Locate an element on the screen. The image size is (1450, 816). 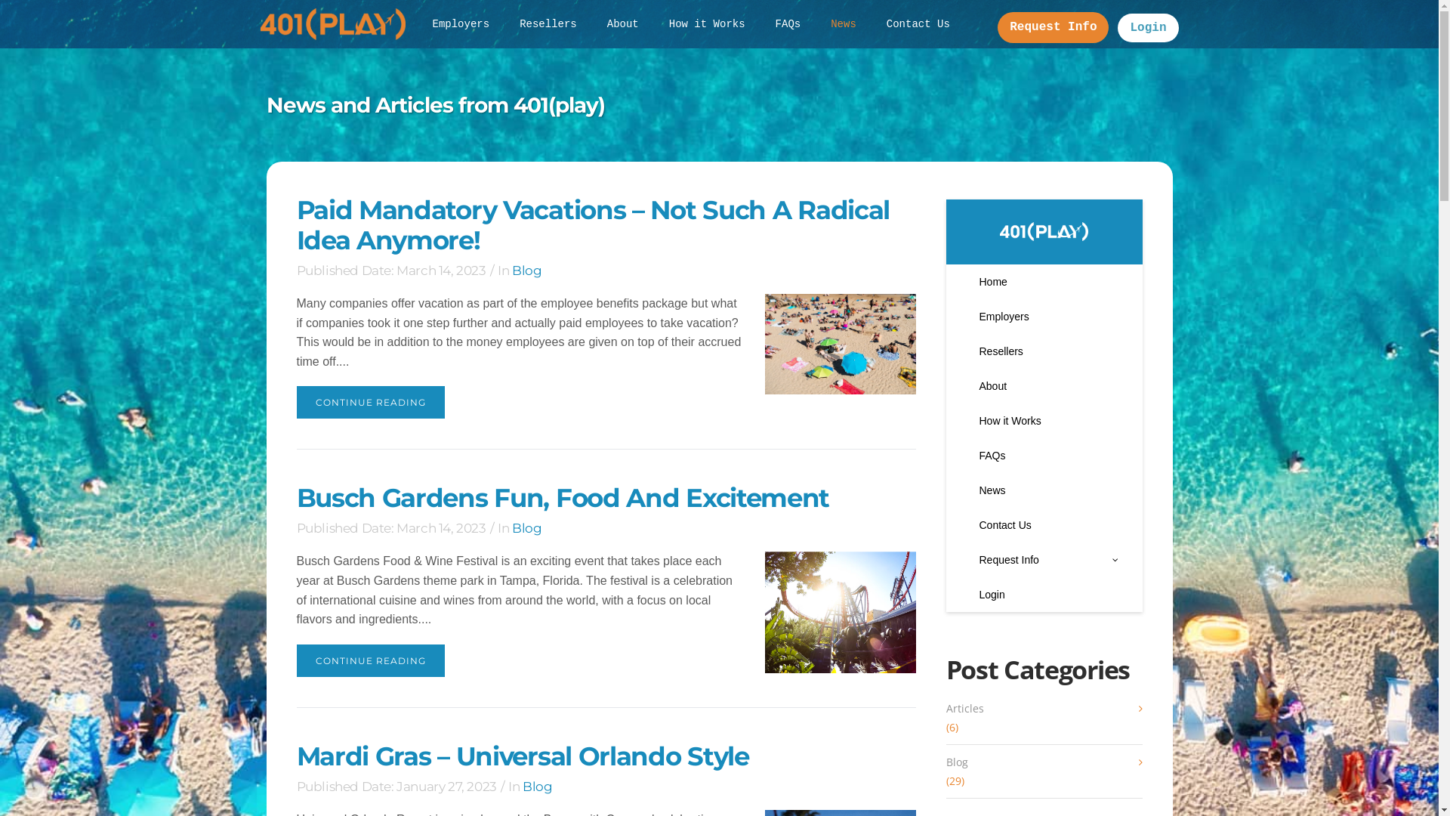
Articles is located at coordinates (1044, 707).